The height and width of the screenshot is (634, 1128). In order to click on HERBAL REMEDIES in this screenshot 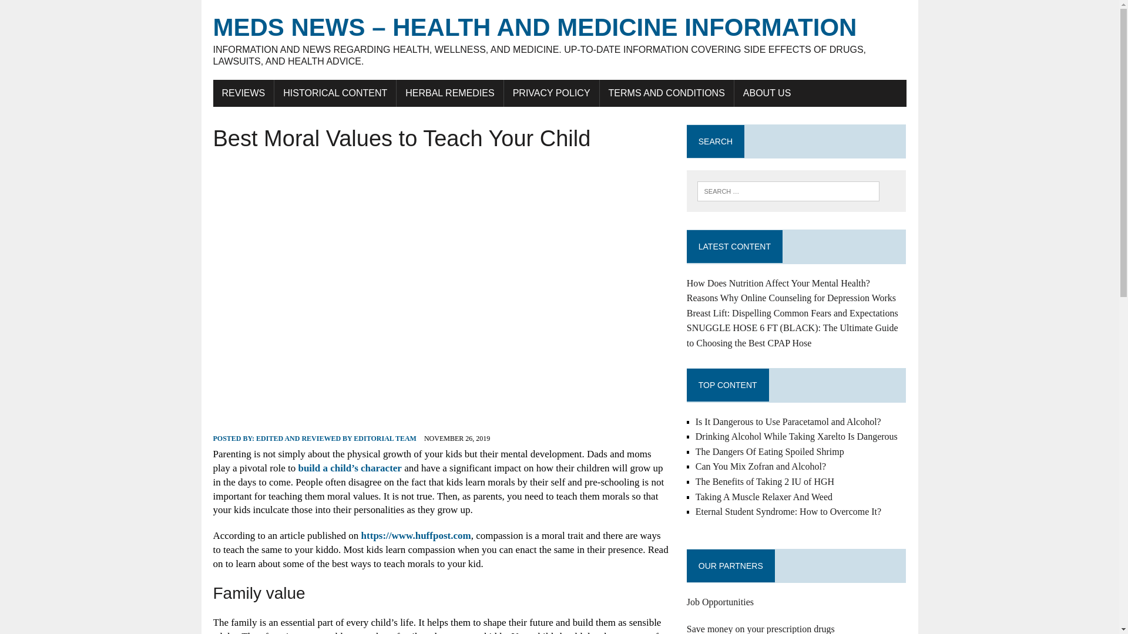, I will do `click(450, 93)`.